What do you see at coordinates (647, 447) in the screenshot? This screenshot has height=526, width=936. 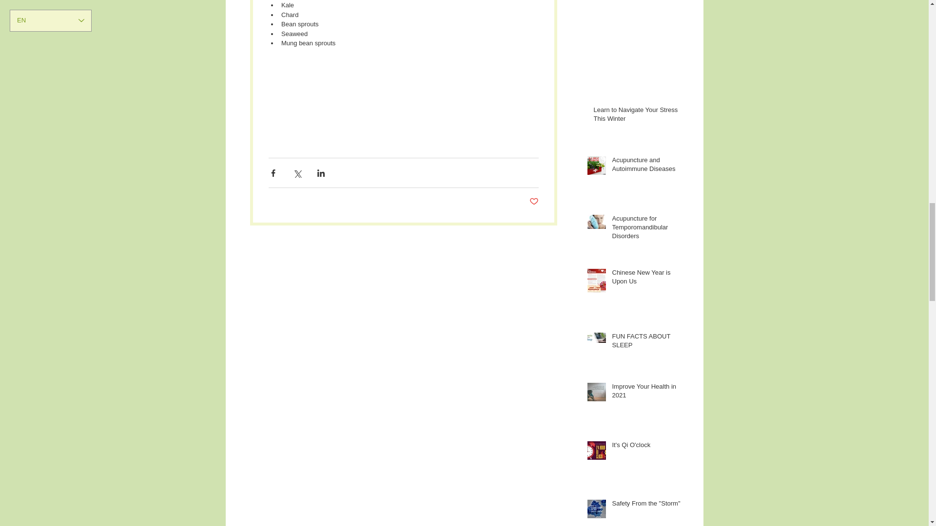 I see `It's Qi O'clock` at bounding box center [647, 447].